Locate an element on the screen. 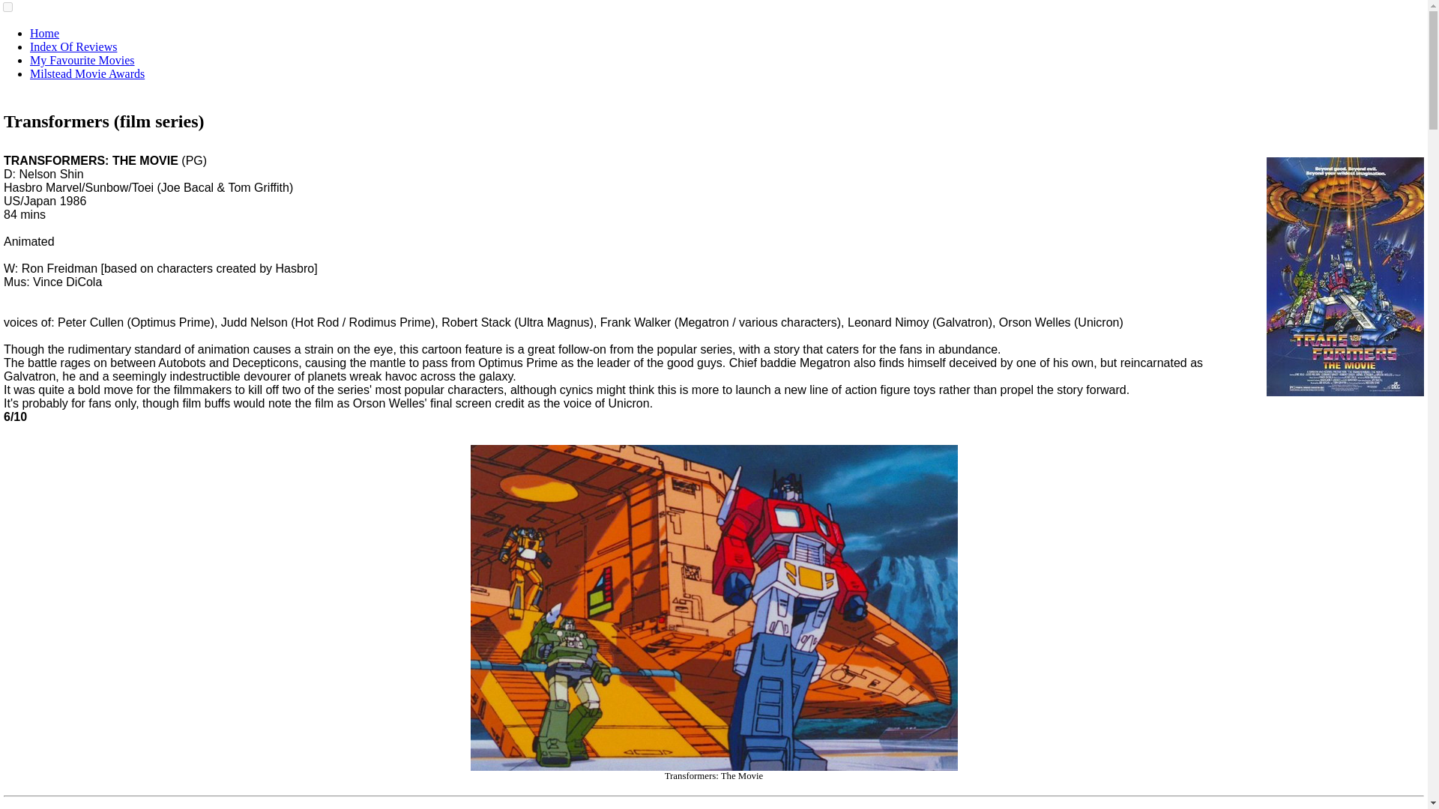  Milstead Movie Awards is located at coordinates (87, 73).